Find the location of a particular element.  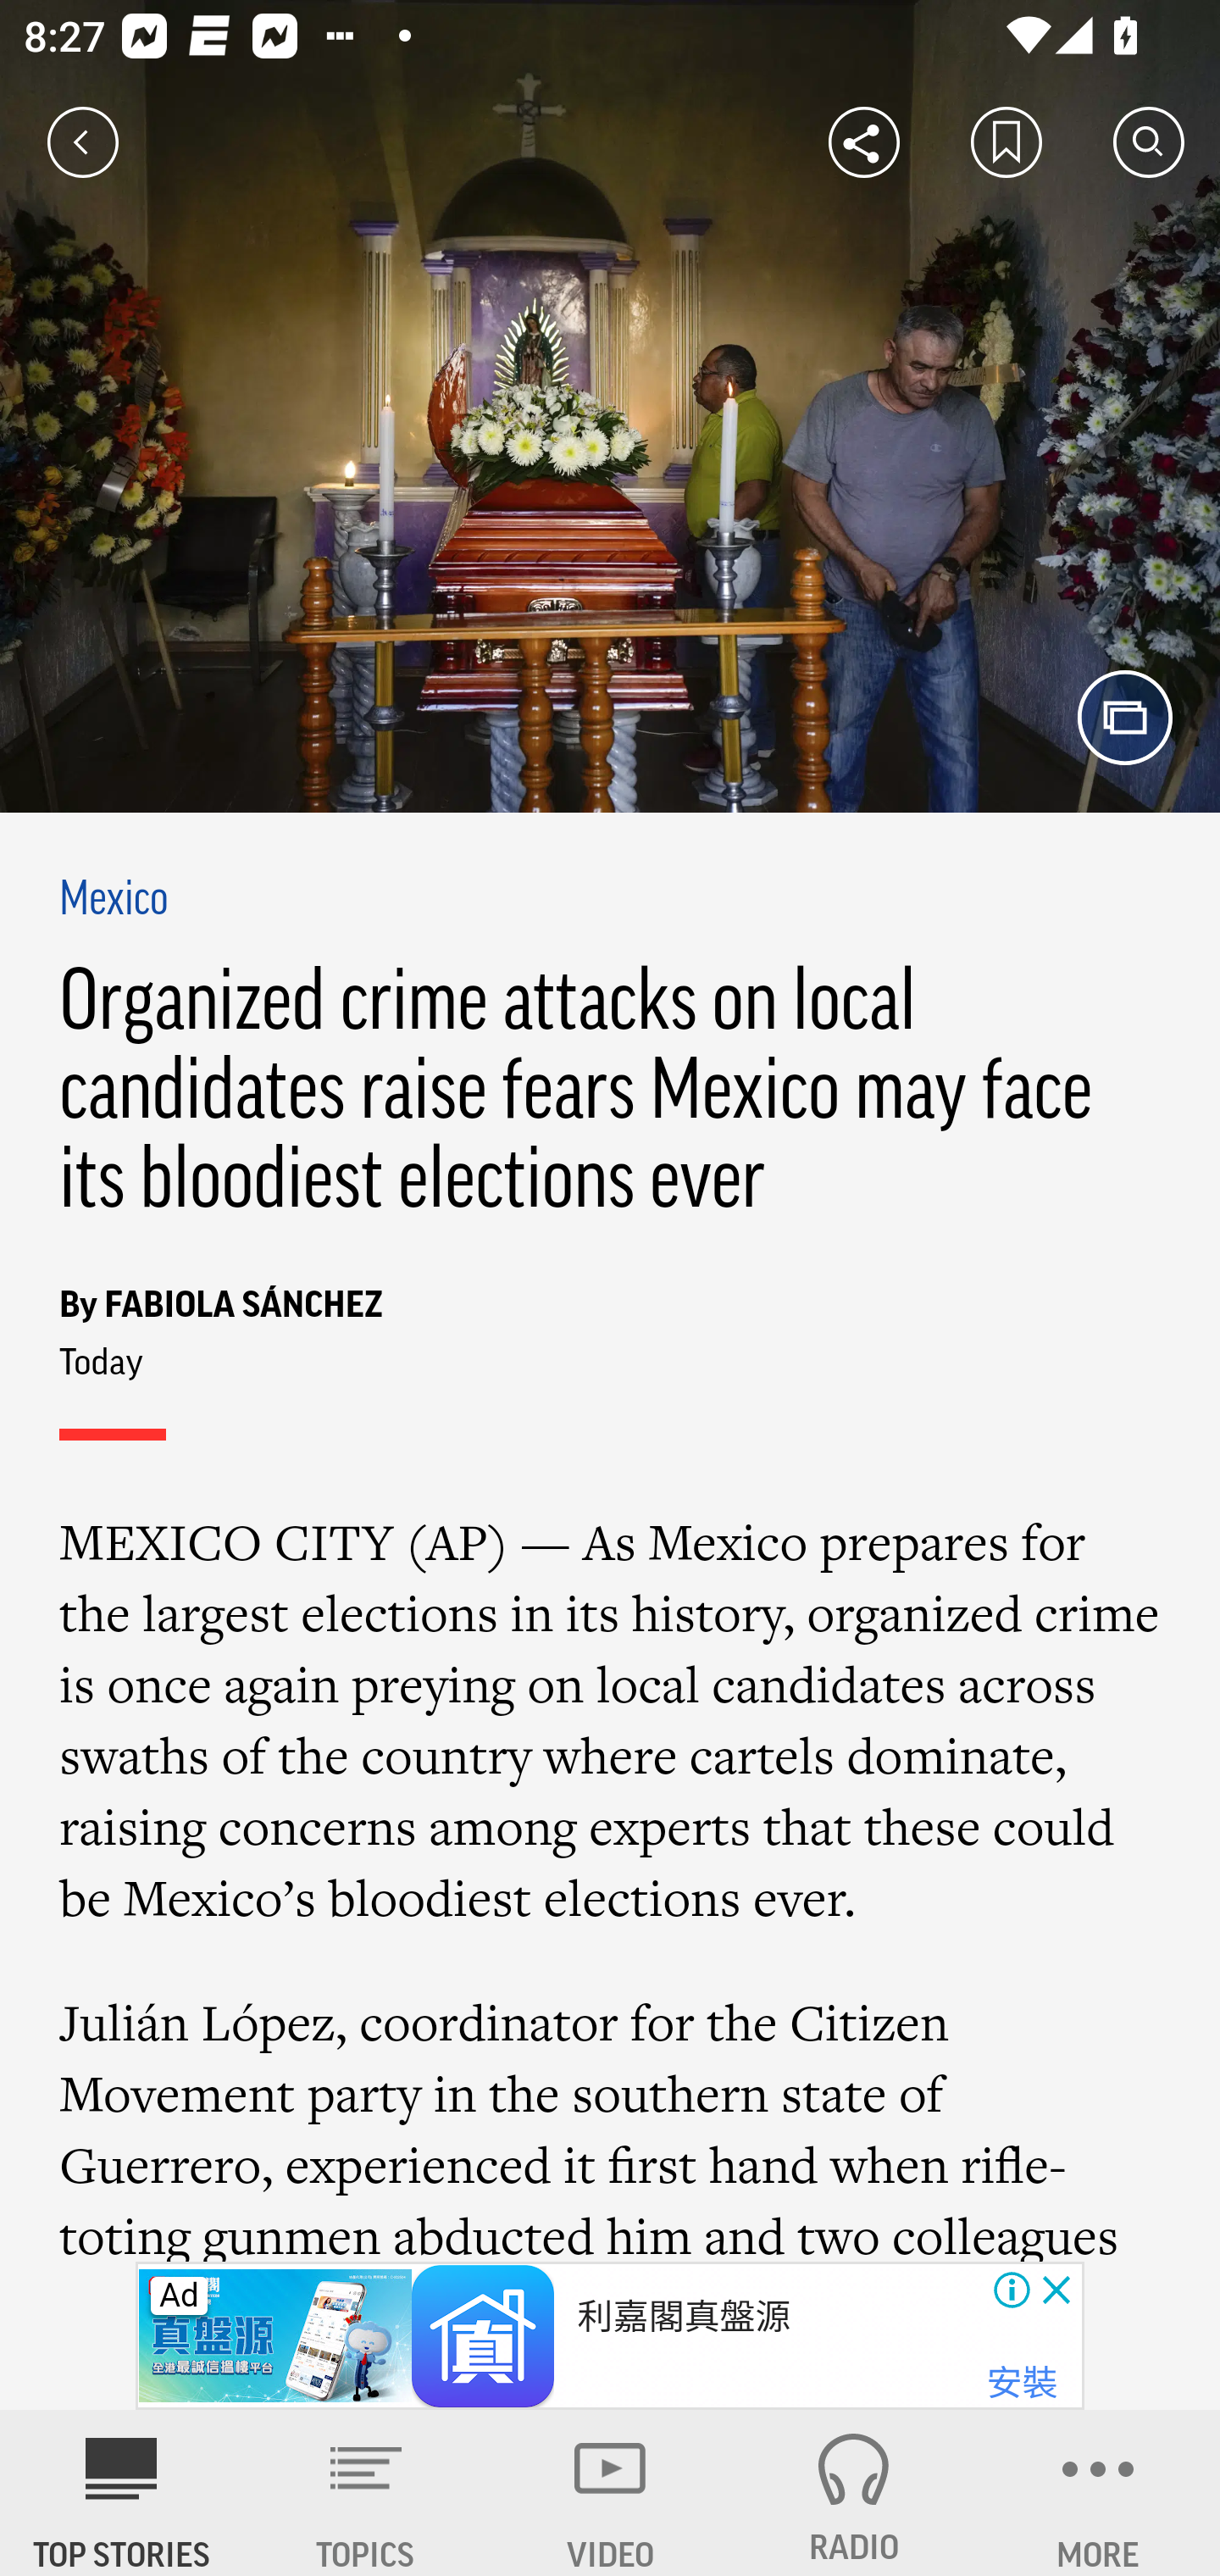

AP News TOP STORIES is located at coordinates (122, 2493).